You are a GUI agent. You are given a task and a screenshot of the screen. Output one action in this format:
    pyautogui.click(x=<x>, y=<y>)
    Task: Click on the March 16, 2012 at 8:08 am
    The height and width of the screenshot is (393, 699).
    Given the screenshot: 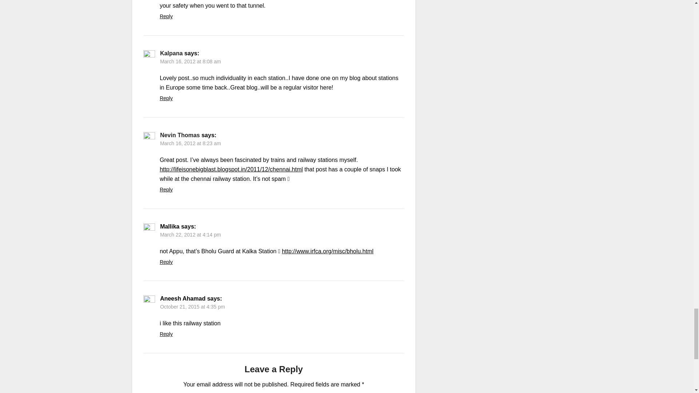 What is the action you would take?
    pyautogui.click(x=190, y=61)
    